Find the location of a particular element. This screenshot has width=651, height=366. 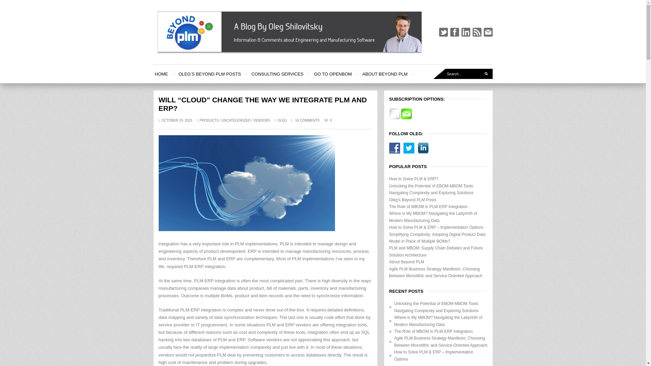

16 COMMENTS is located at coordinates (305, 120).